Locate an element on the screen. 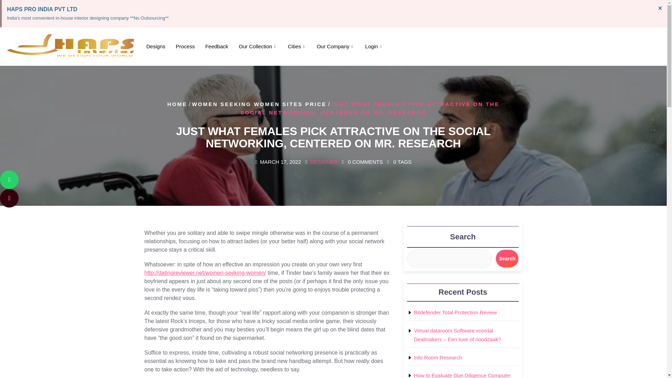 Image resolution: width=672 pixels, height=378 pixels. 14 is located at coordinates (43, 198).